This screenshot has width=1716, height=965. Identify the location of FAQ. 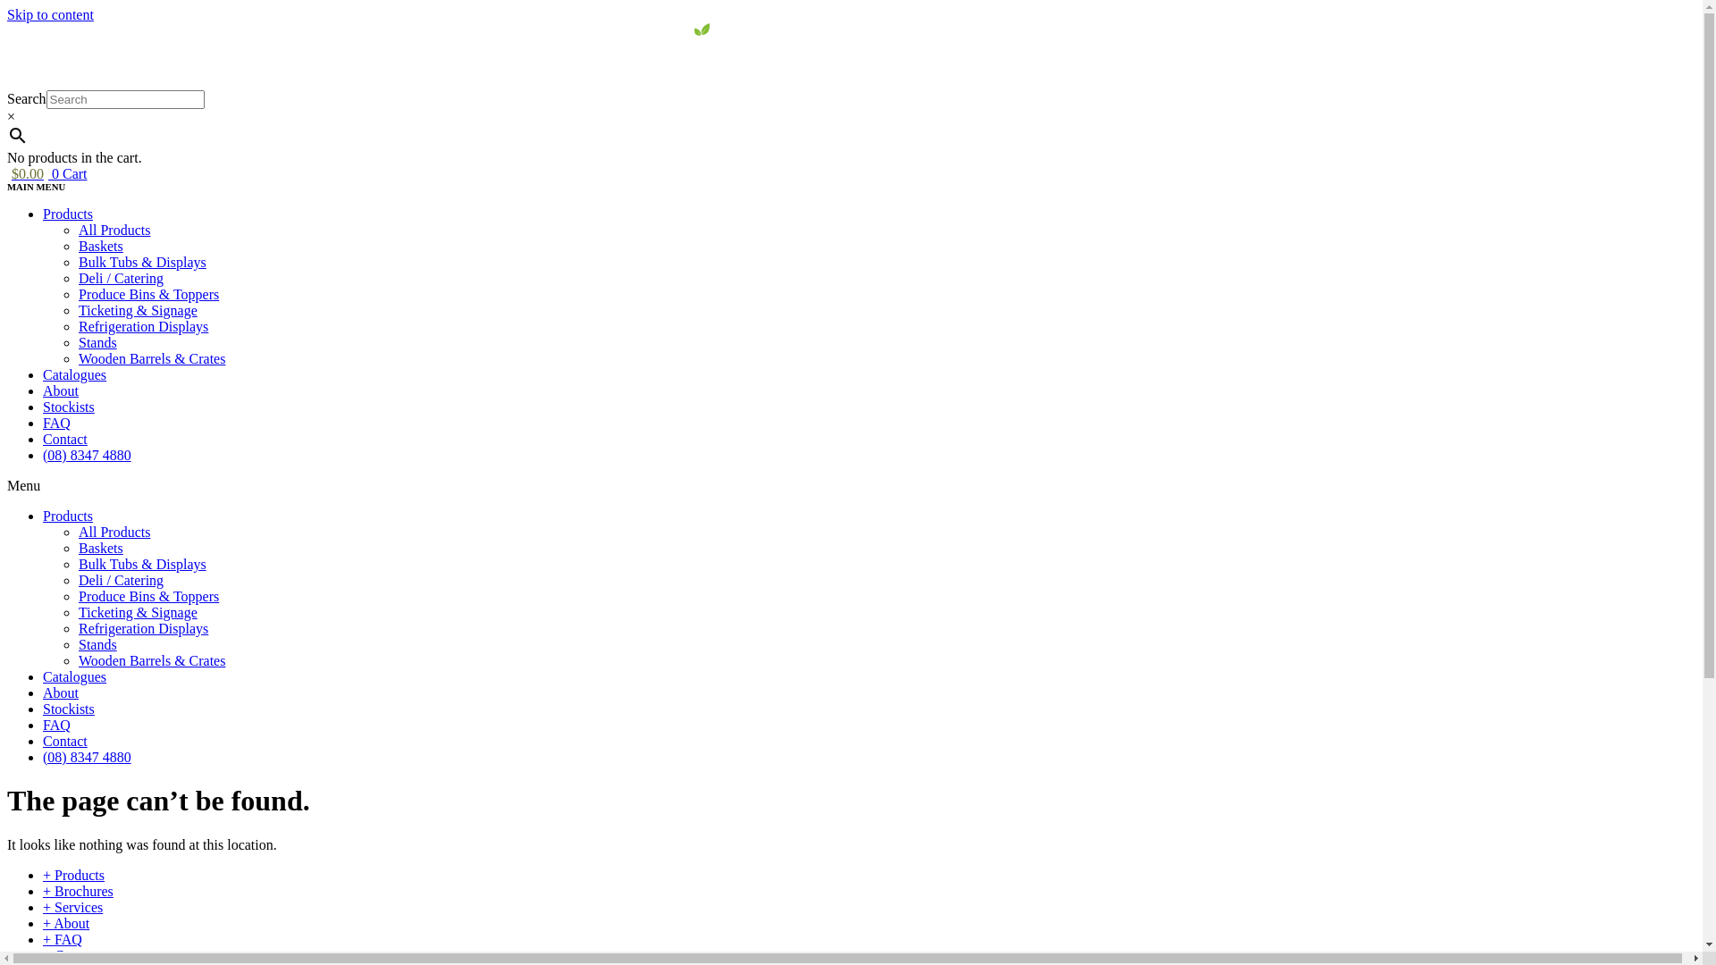
(57, 424).